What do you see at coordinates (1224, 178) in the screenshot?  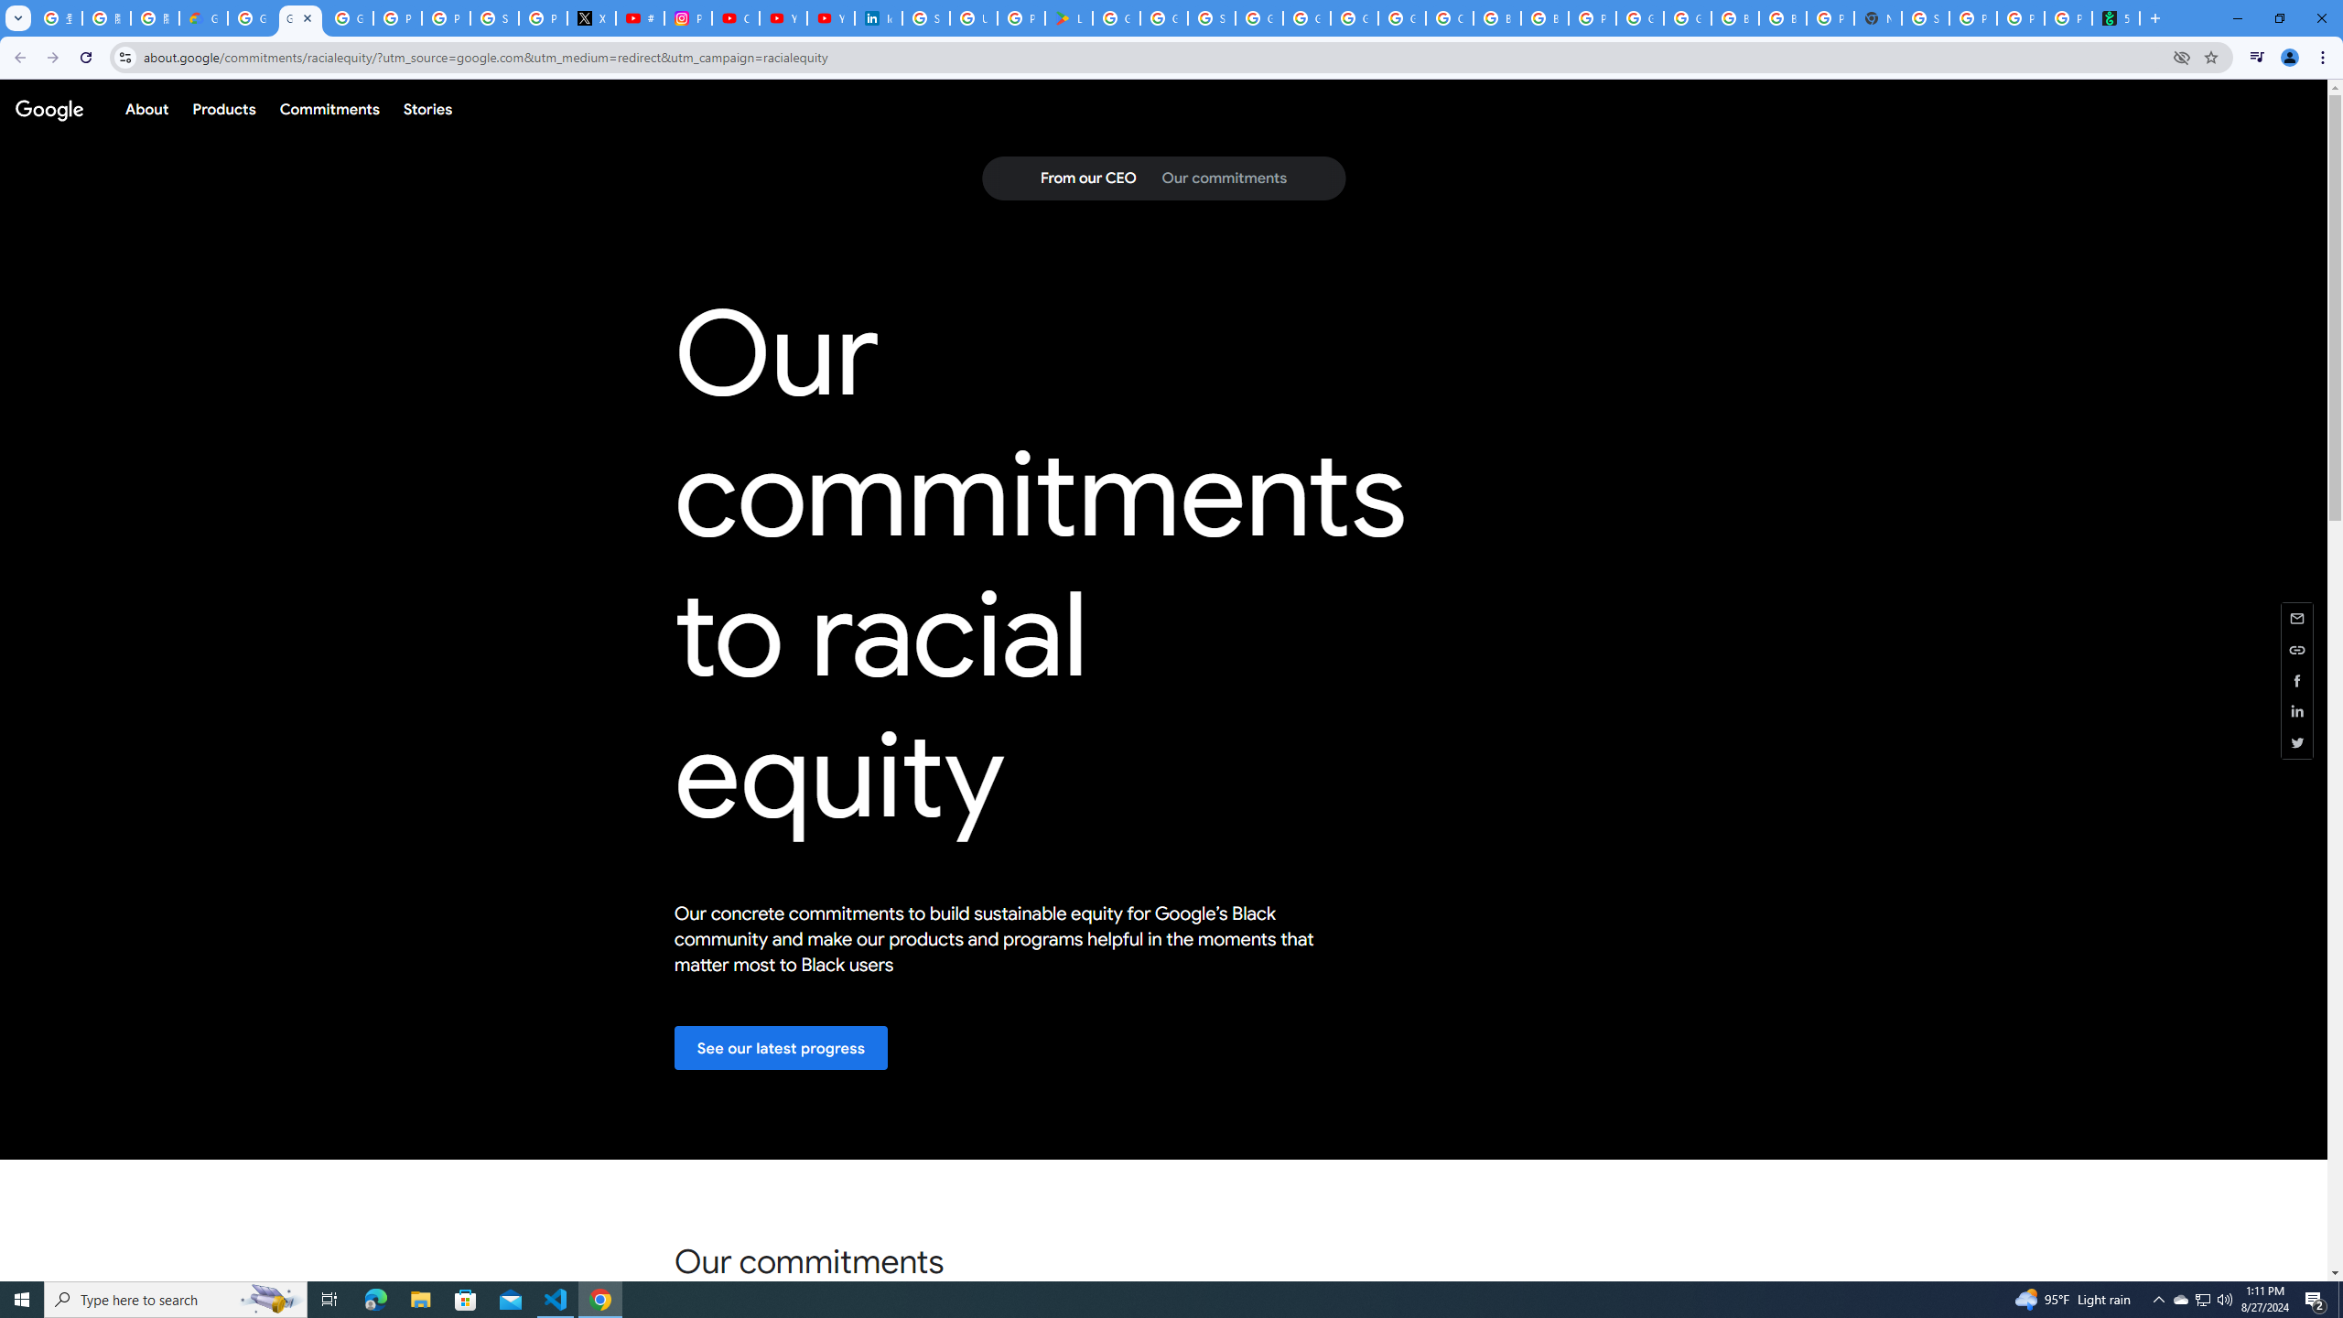 I see `Our commitments: Jump to page section` at bounding box center [1224, 178].